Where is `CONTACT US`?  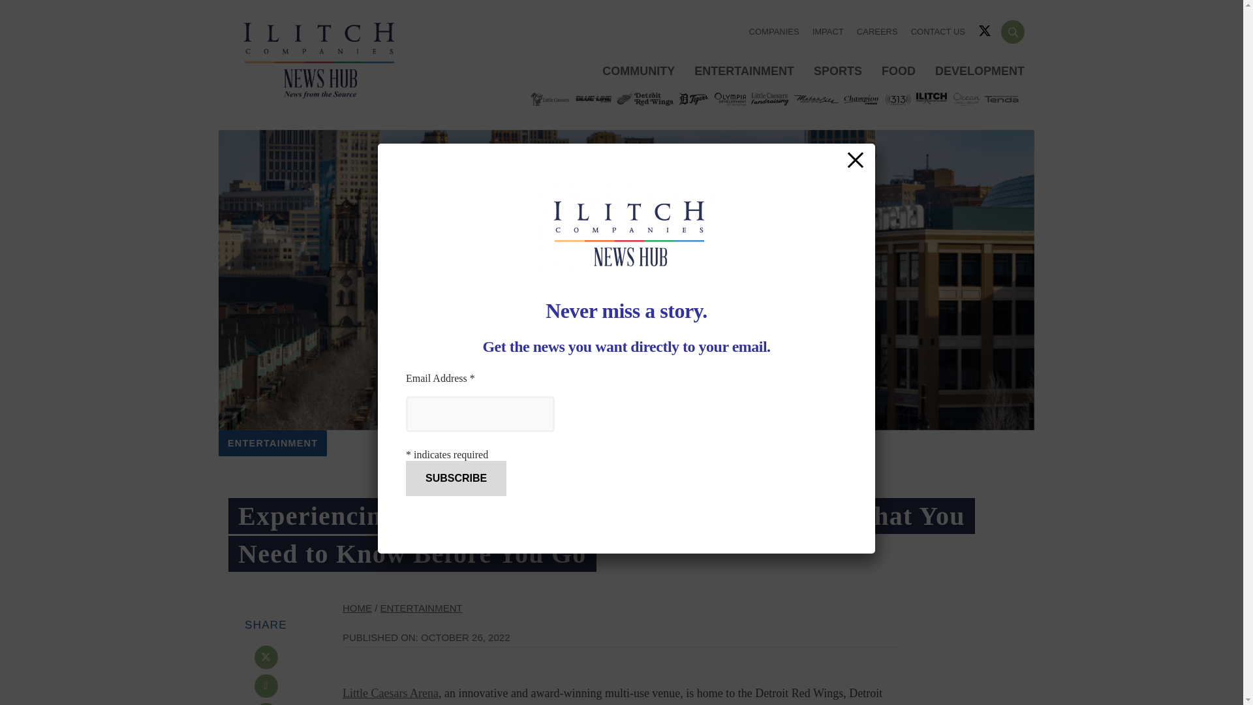
CONTACT US is located at coordinates (937, 31).